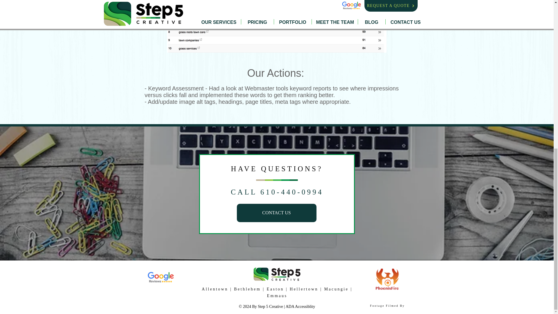  What do you see at coordinates (336, 289) in the screenshot?
I see `Macungie` at bounding box center [336, 289].